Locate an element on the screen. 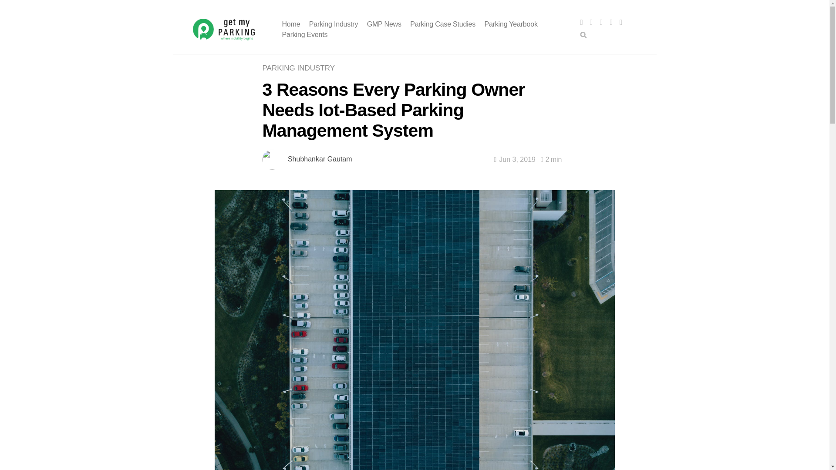 The height and width of the screenshot is (470, 836). Parking Yearbook is located at coordinates (510, 24).